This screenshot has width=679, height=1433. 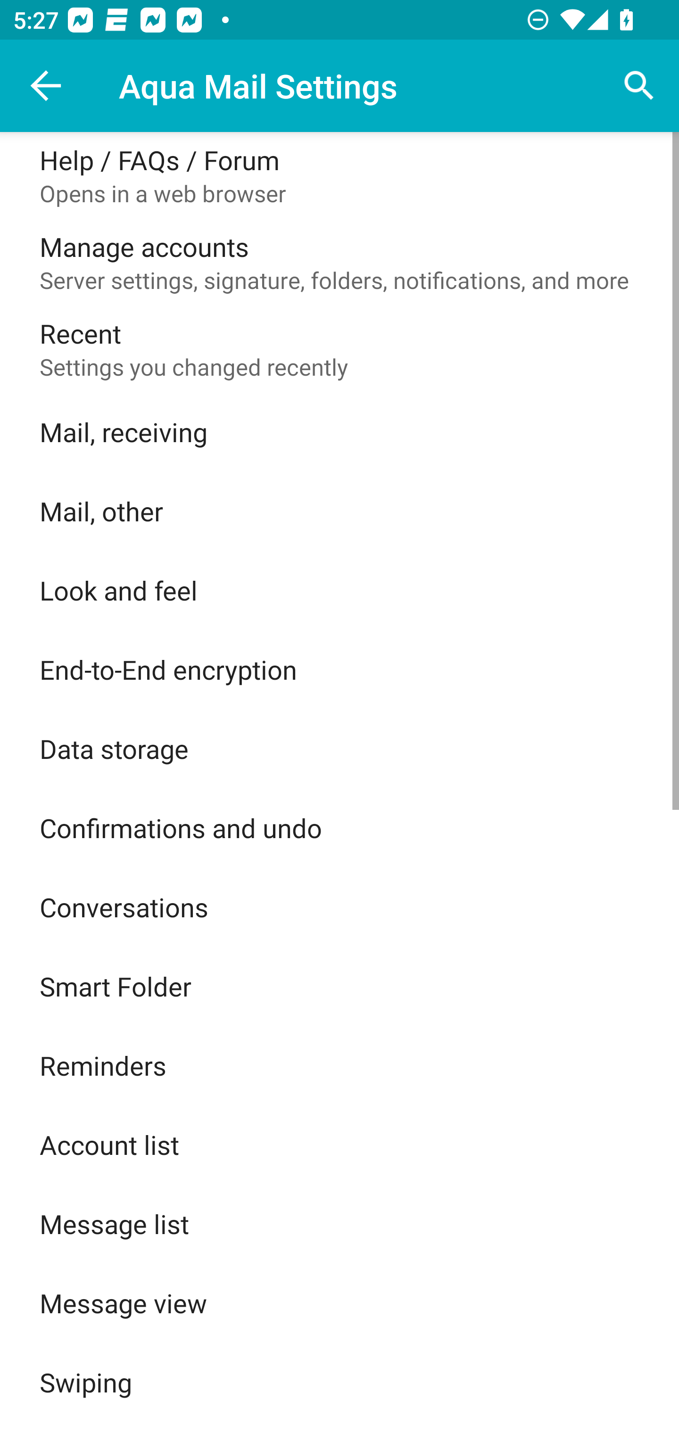 I want to click on Confirmations and undo, so click(x=339, y=828).